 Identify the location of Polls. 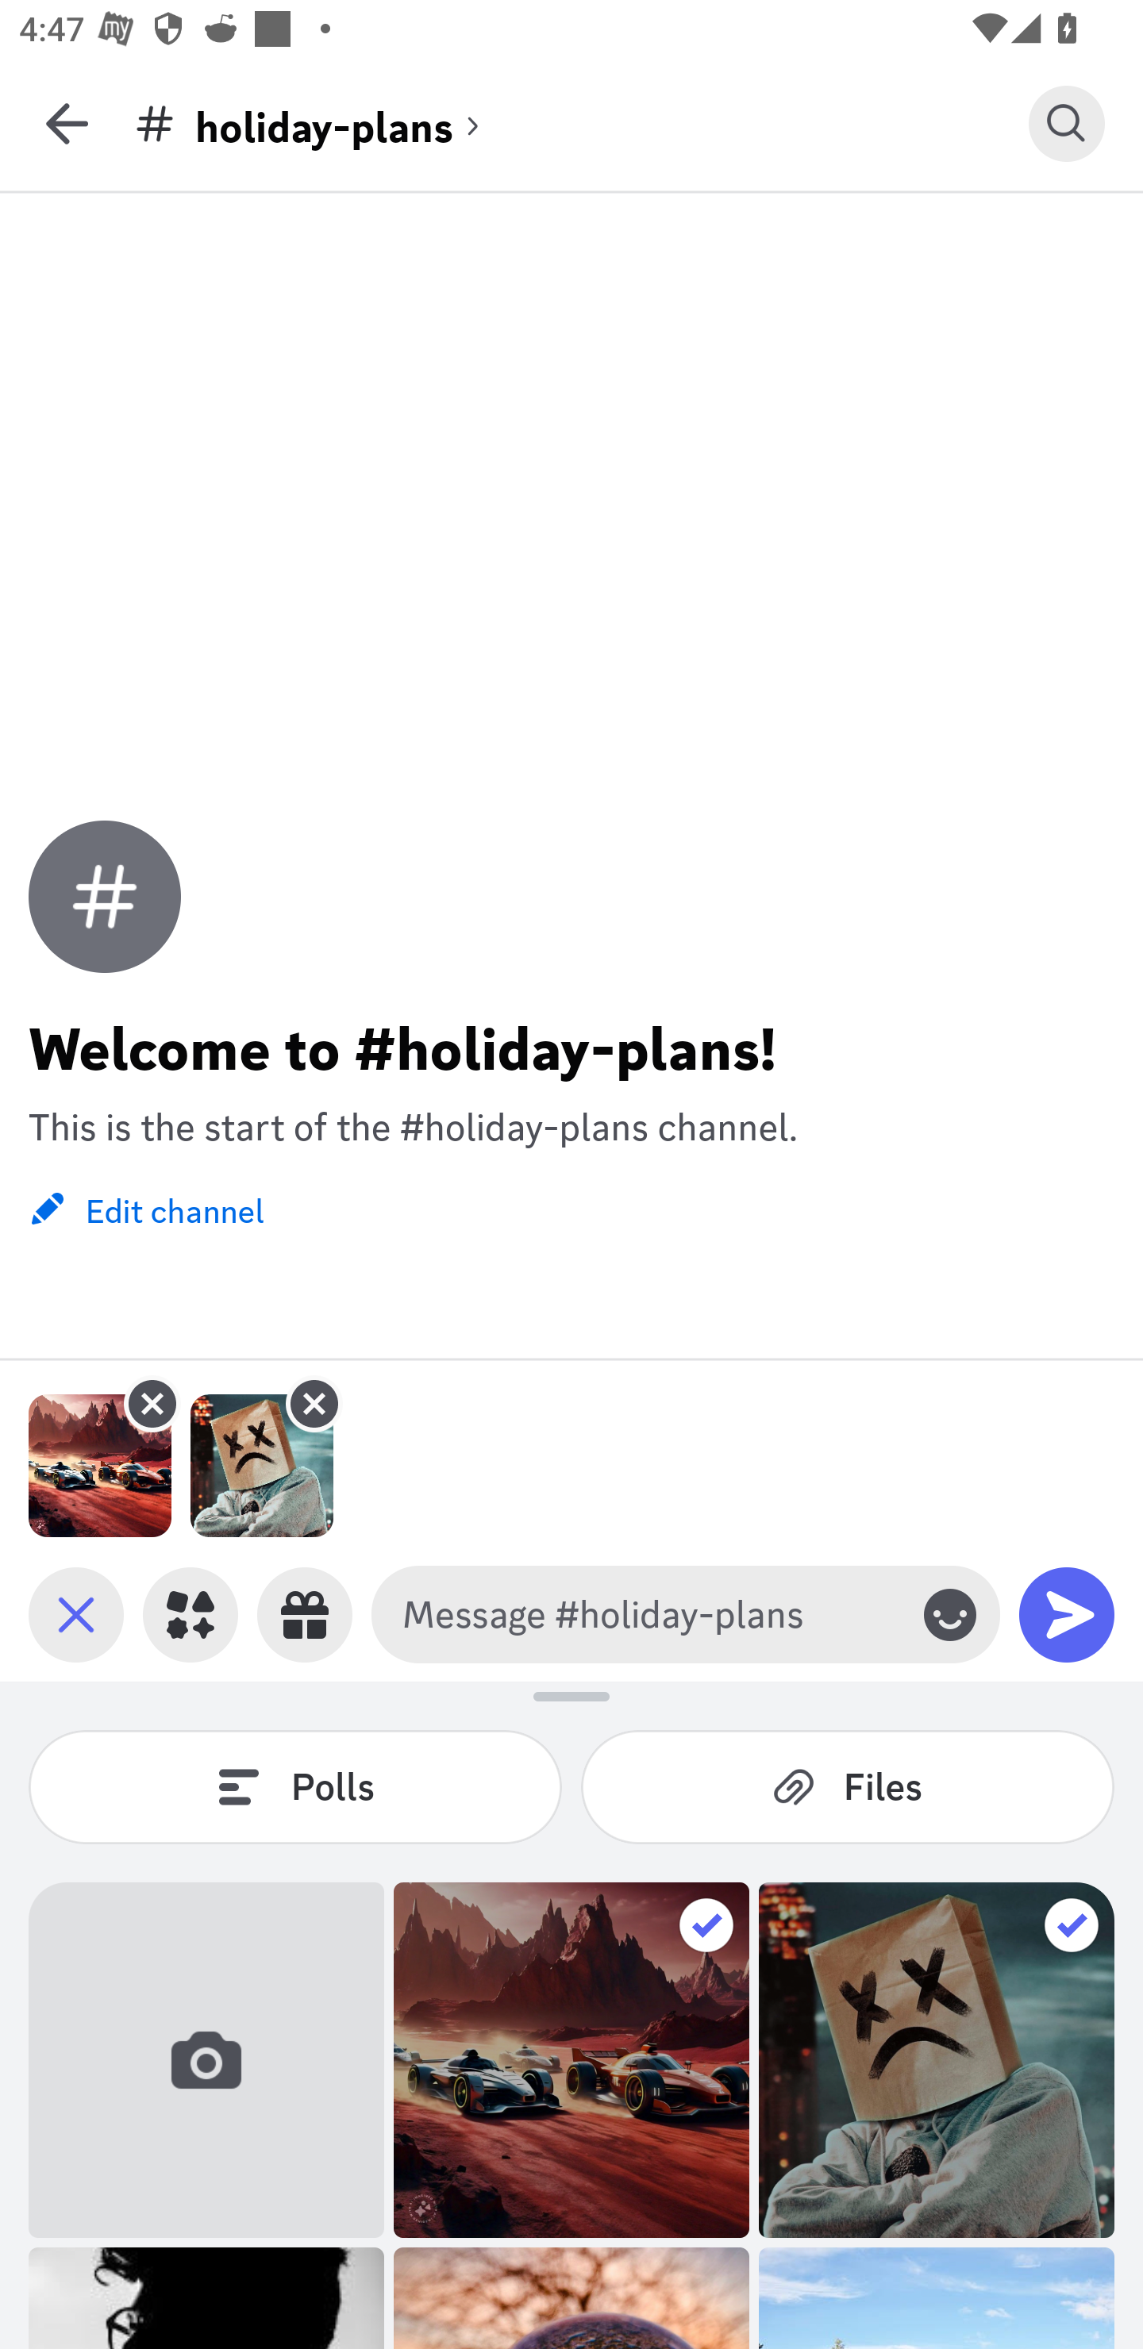
(295, 1786).